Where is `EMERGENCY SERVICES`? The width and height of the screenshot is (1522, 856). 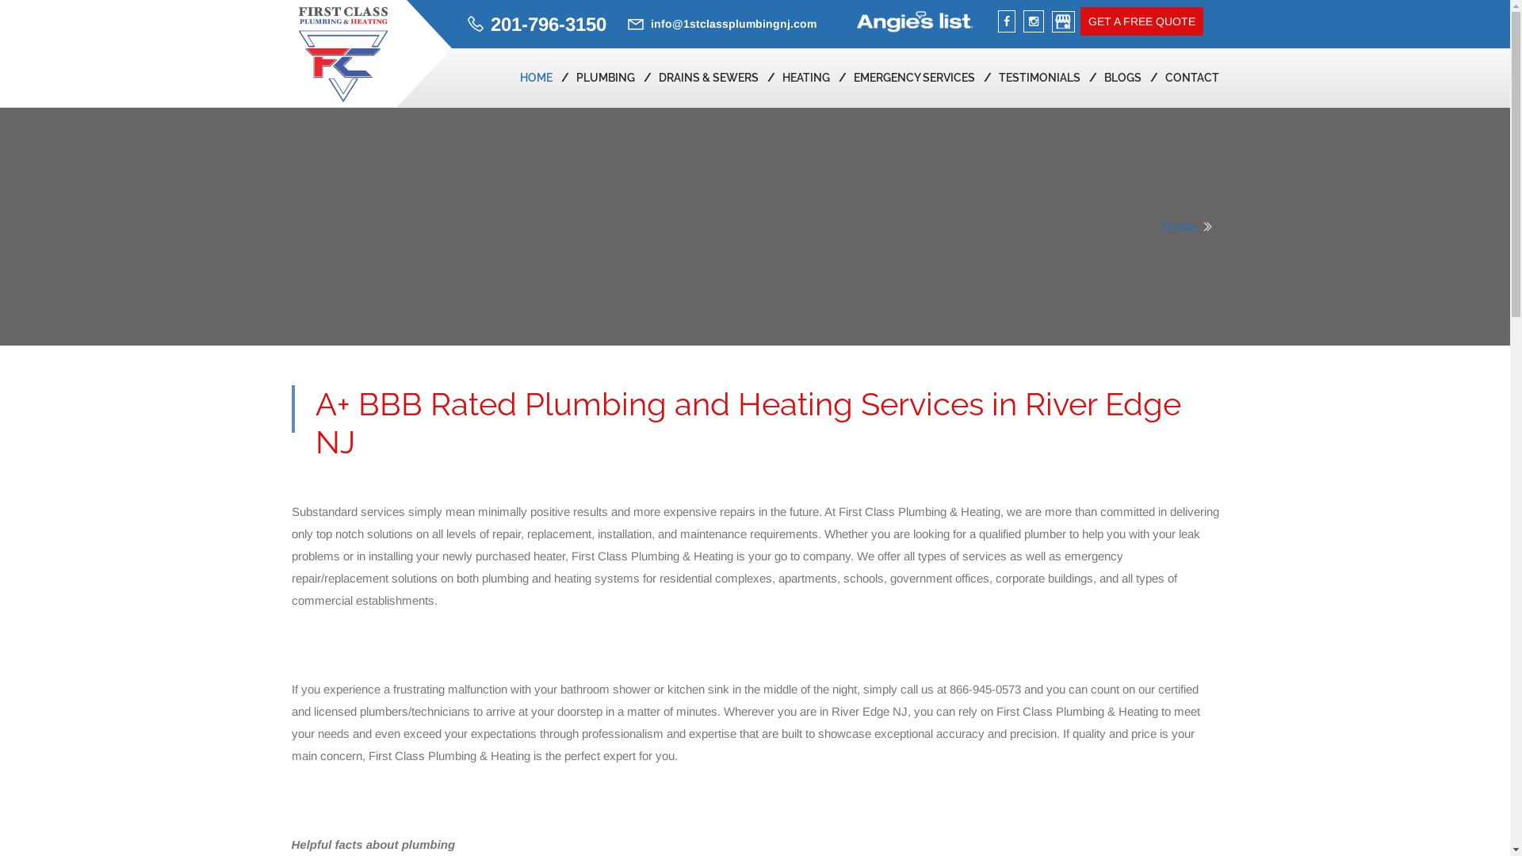 EMERGENCY SERVICES is located at coordinates (913, 78).